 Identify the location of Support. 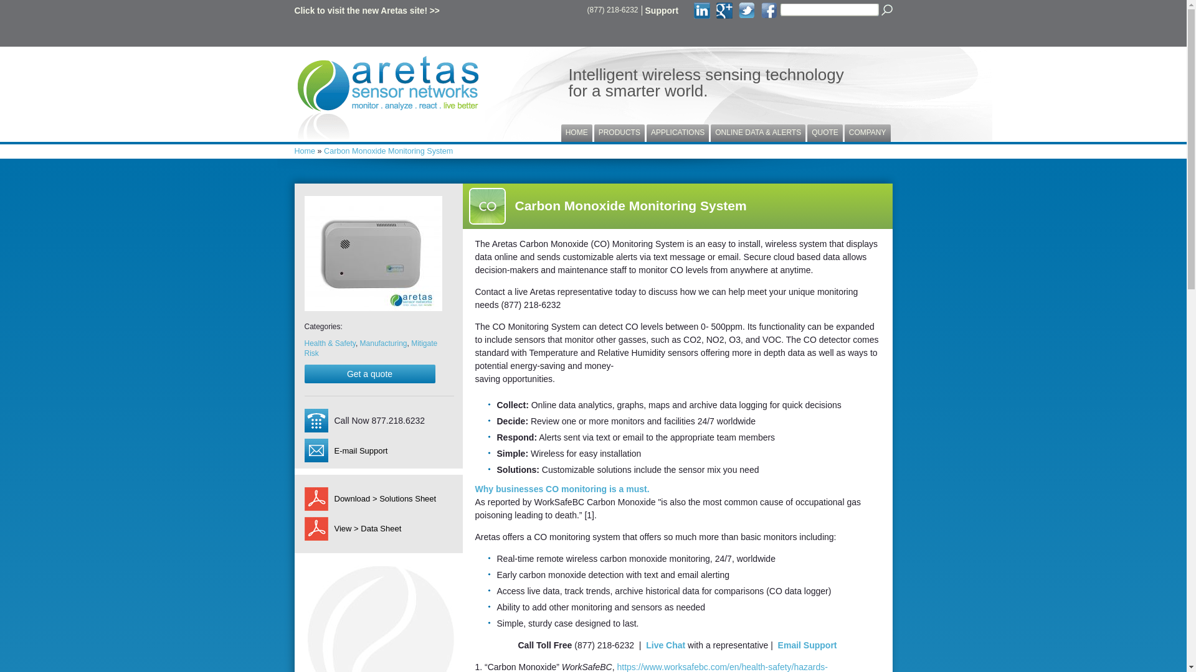
(662, 11).